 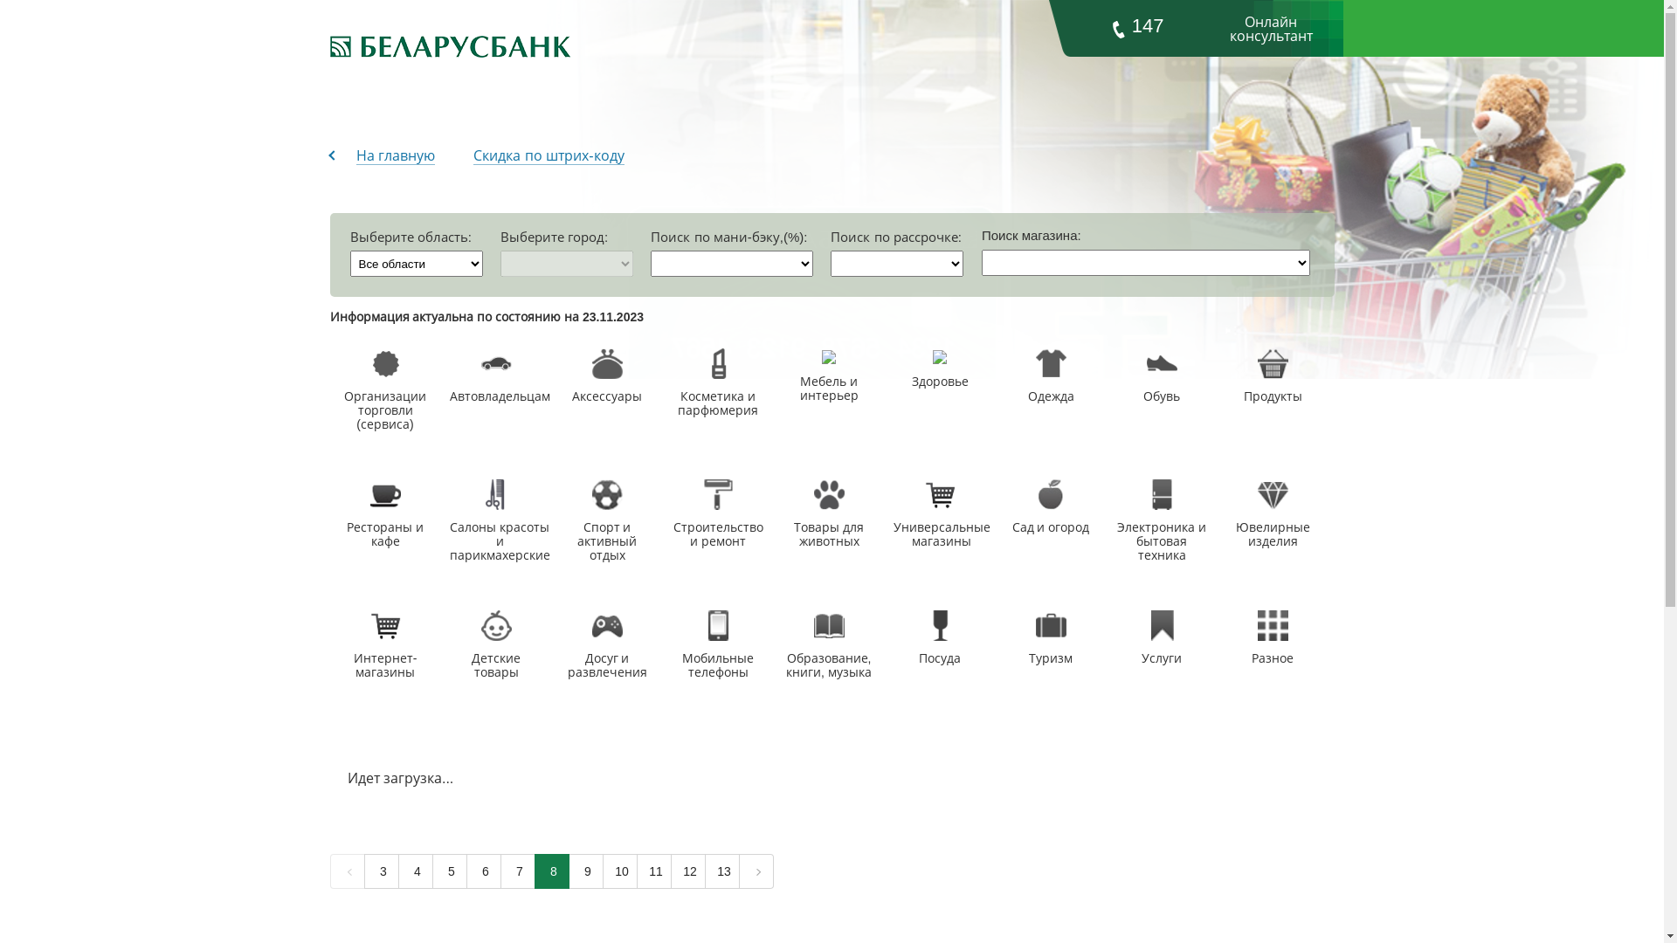 I want to click on 12, so click(x=688, y=871).